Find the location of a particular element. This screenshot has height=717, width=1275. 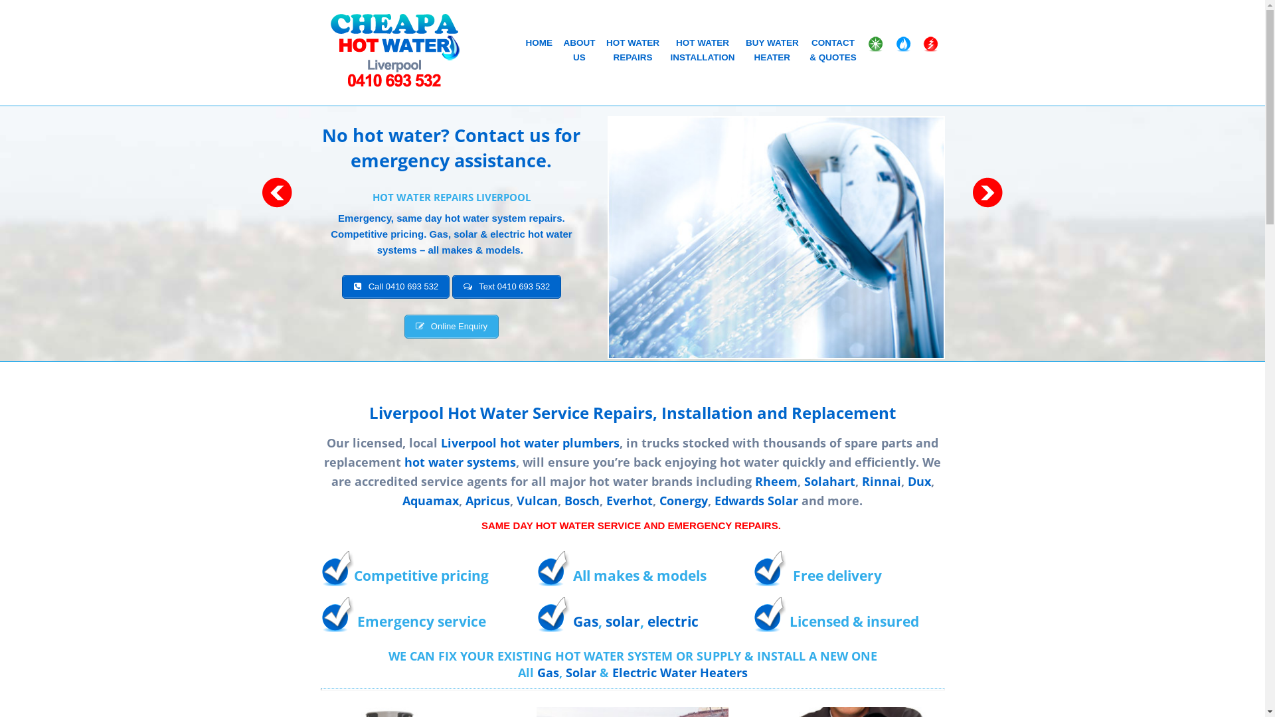

Apricus is located at coordinates (487, 501).